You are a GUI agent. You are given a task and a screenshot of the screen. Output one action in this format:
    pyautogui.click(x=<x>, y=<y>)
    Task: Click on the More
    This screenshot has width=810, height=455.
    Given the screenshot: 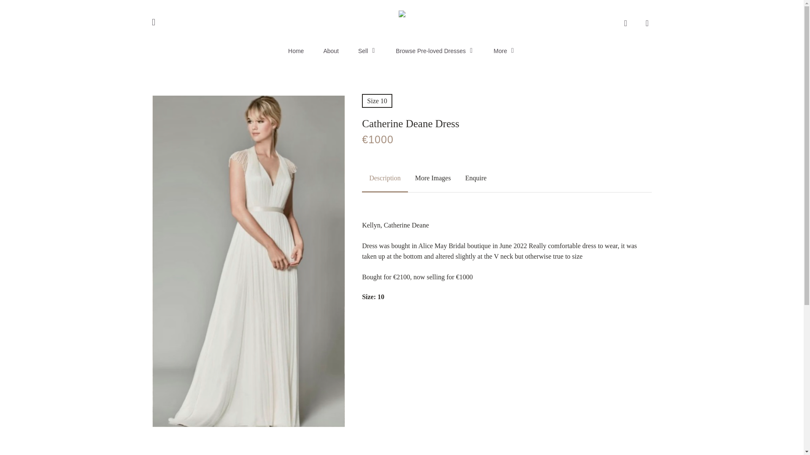 What is the action you would take?
    pyautogui.click(x=504, y=51)
    